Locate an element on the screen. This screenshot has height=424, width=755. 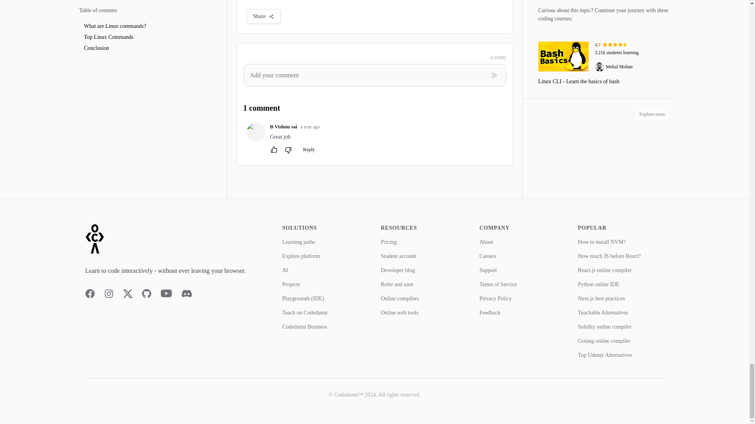
YouTube is located at coordinates (166, 294).